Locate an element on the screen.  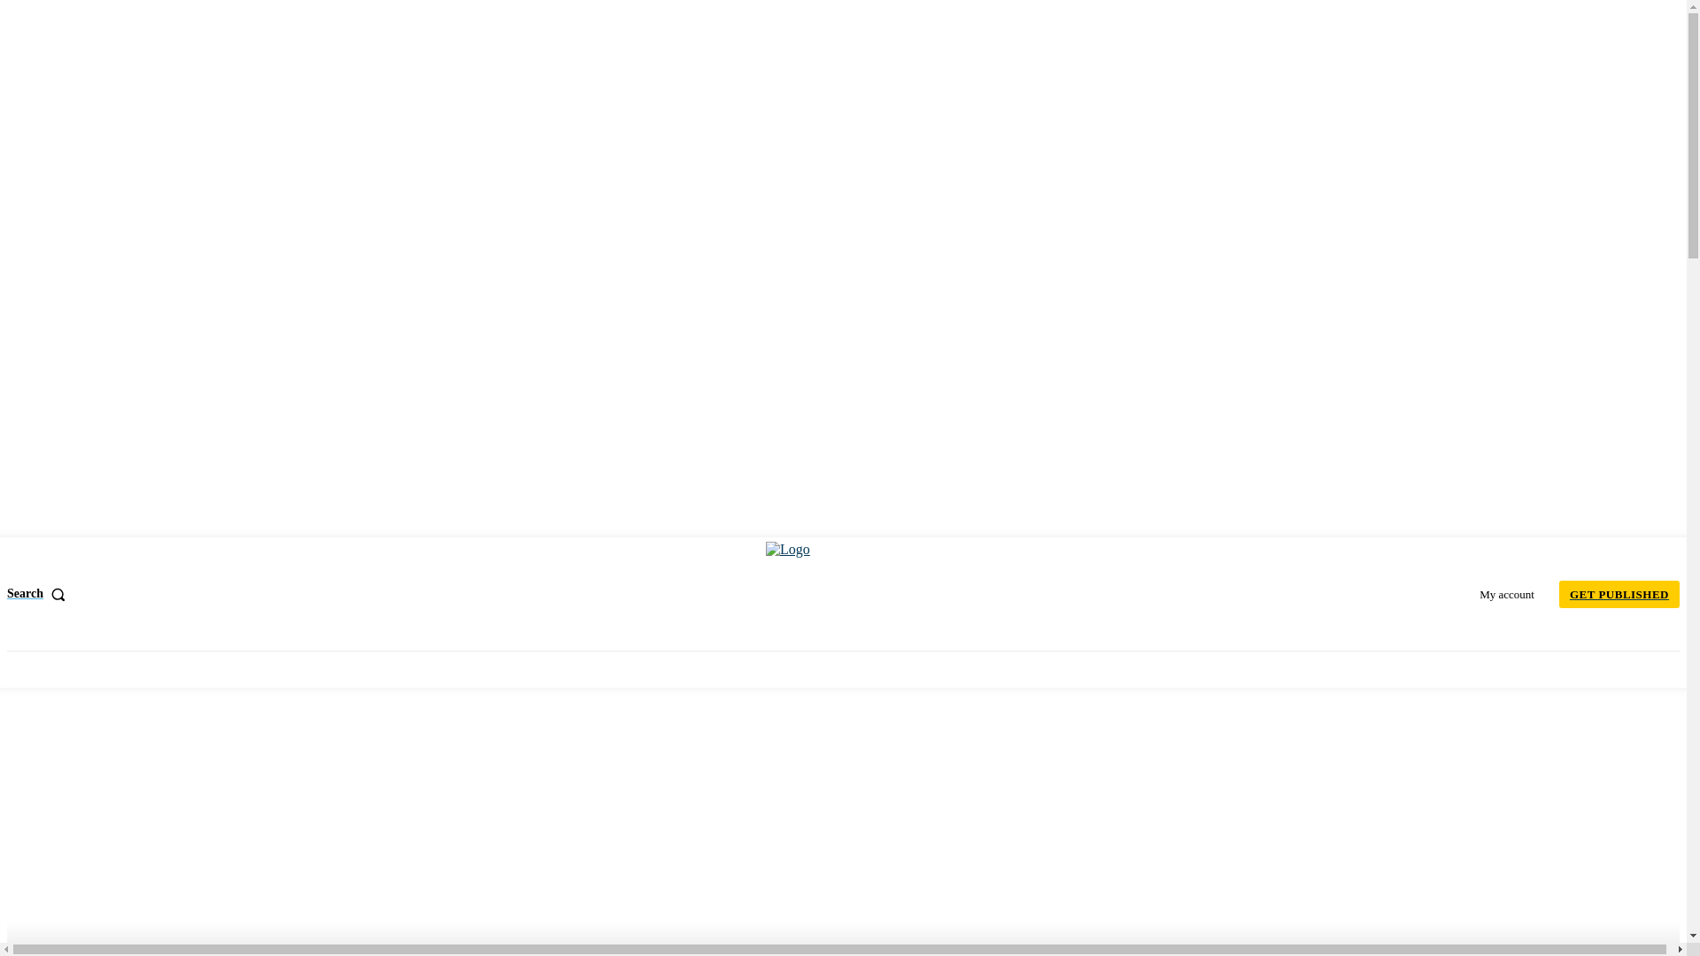
National is located at coordinates (74, 669).